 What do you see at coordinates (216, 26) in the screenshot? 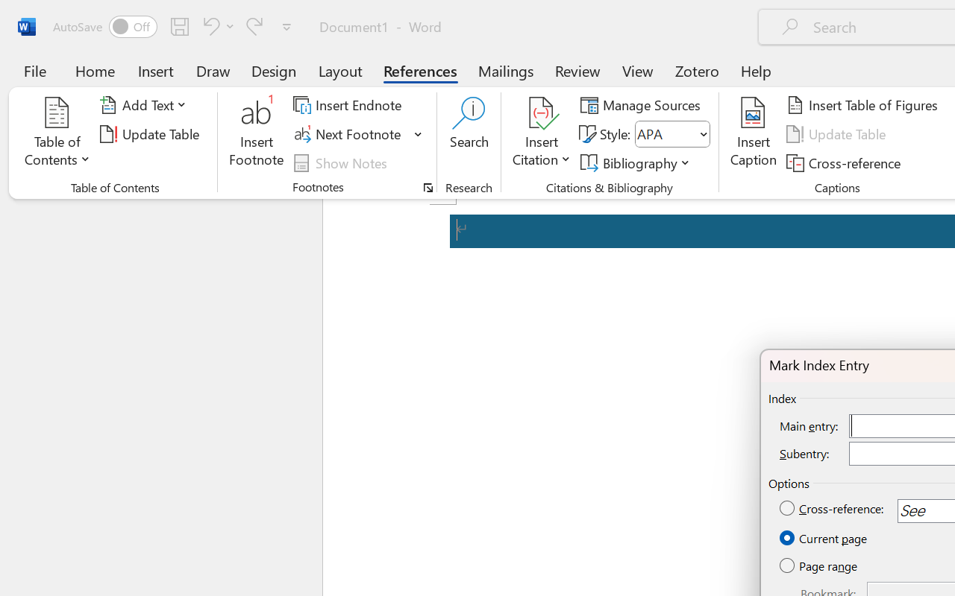
I see `Undo Apply Quick Style Set` at bounding box center [216, 26].